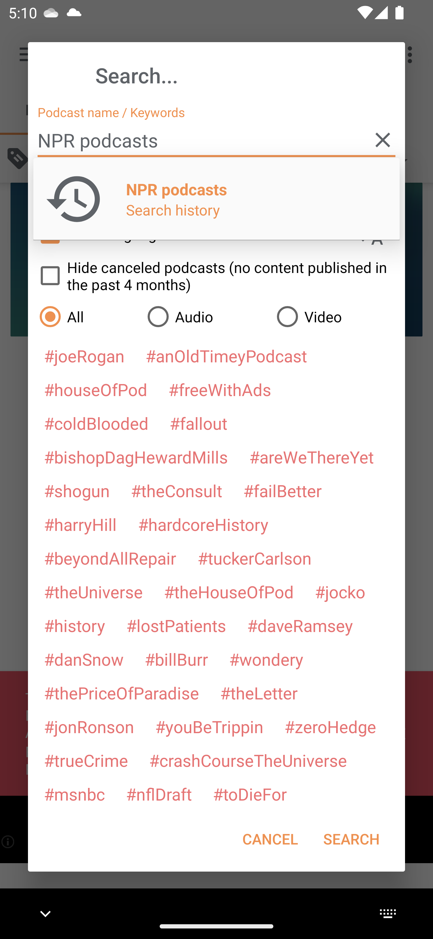 Image resolution: width=433 pixels, height=939 pixels. I want to click on #harryHill, so click(80, 524).